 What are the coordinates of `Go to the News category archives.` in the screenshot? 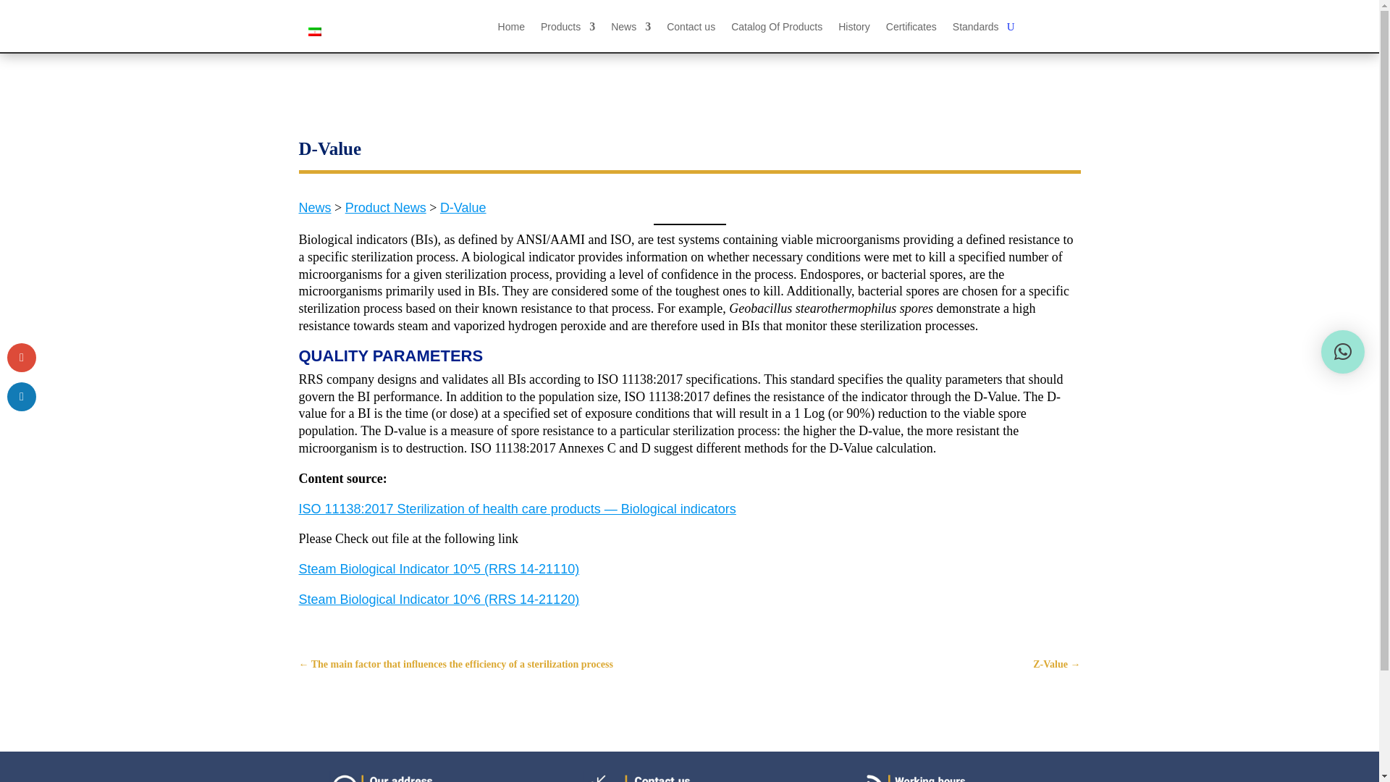 It's located at (314, 207).